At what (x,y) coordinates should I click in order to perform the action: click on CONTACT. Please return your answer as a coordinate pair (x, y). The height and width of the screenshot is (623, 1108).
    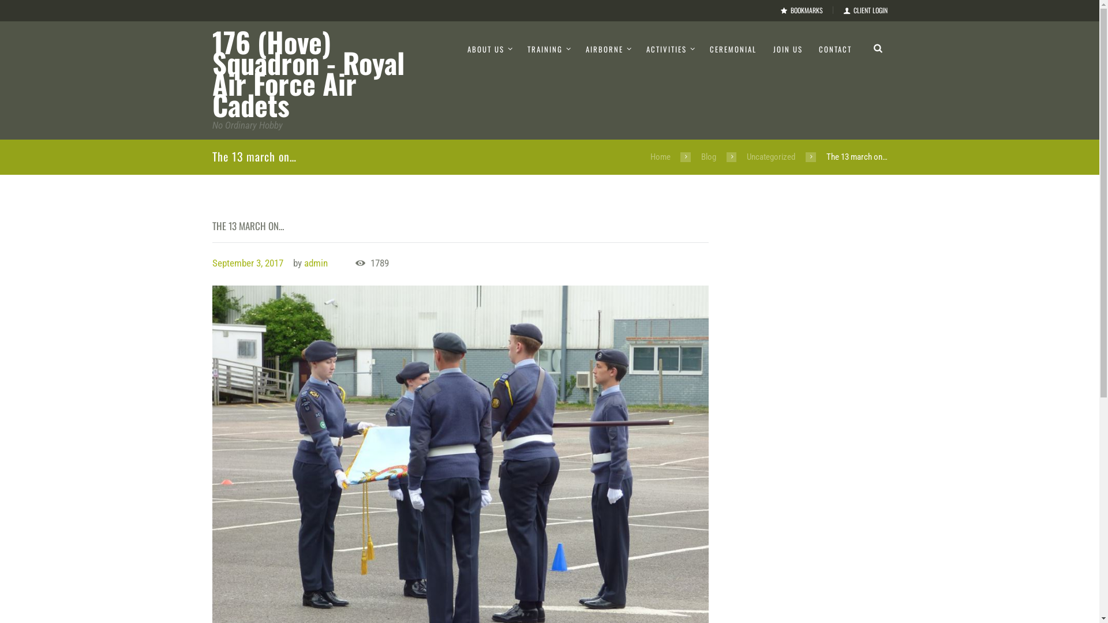
    Looking at the image, I should click on (836, 50).